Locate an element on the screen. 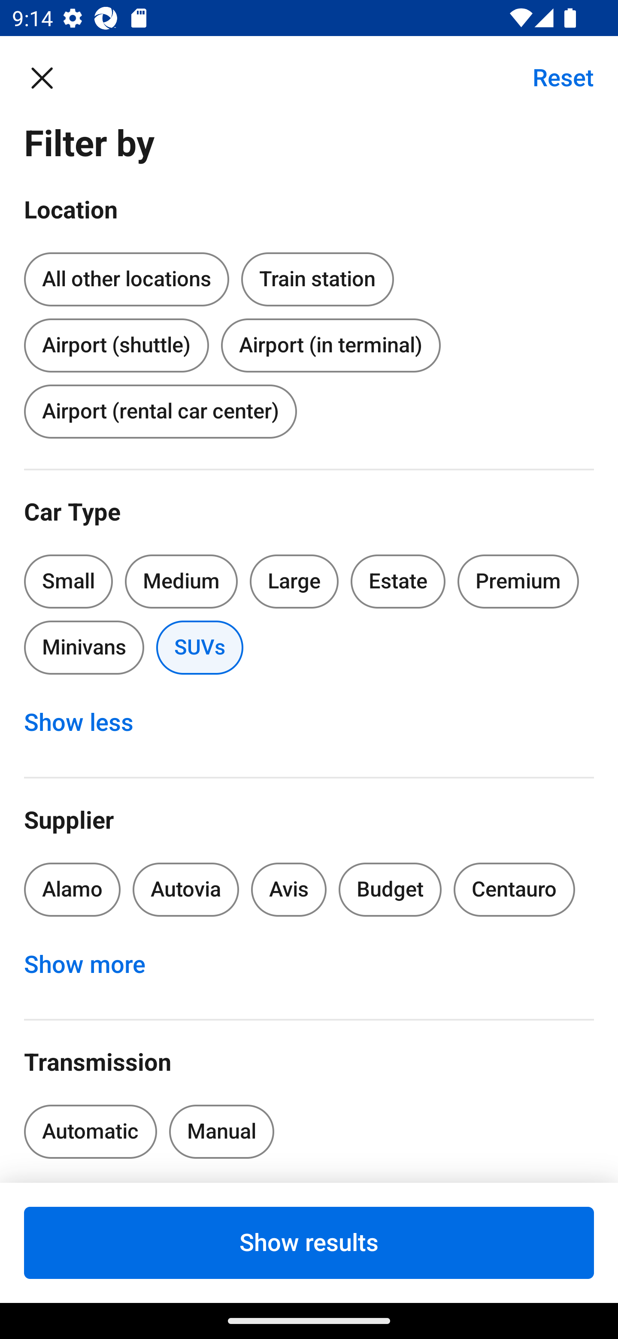 This screenshot has height=1339, width=618. Premium is located at coordinates (518, 581).